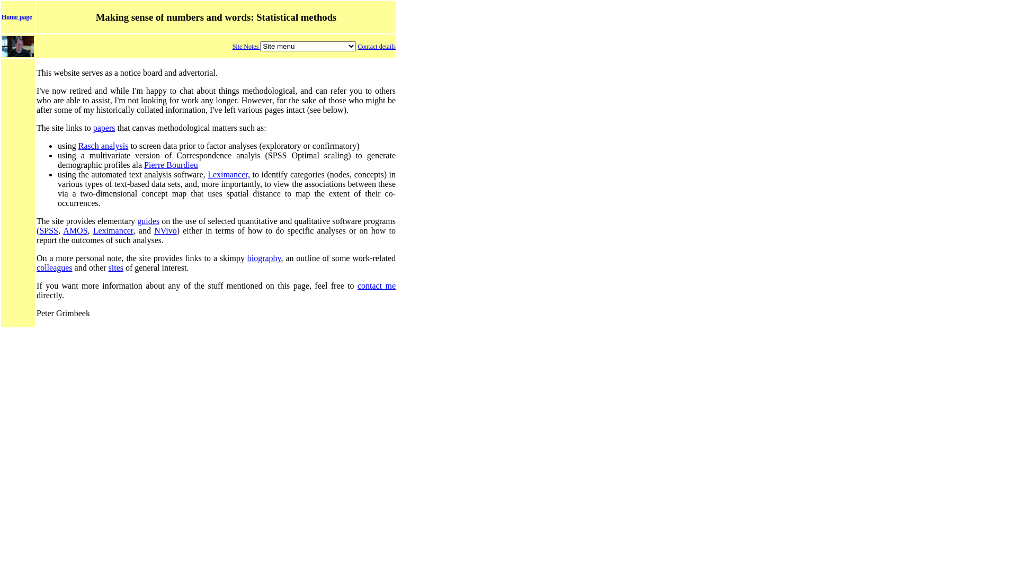  Describe the element at coordinates (377, 286) in the screenshot. I see `contact me` at that location.